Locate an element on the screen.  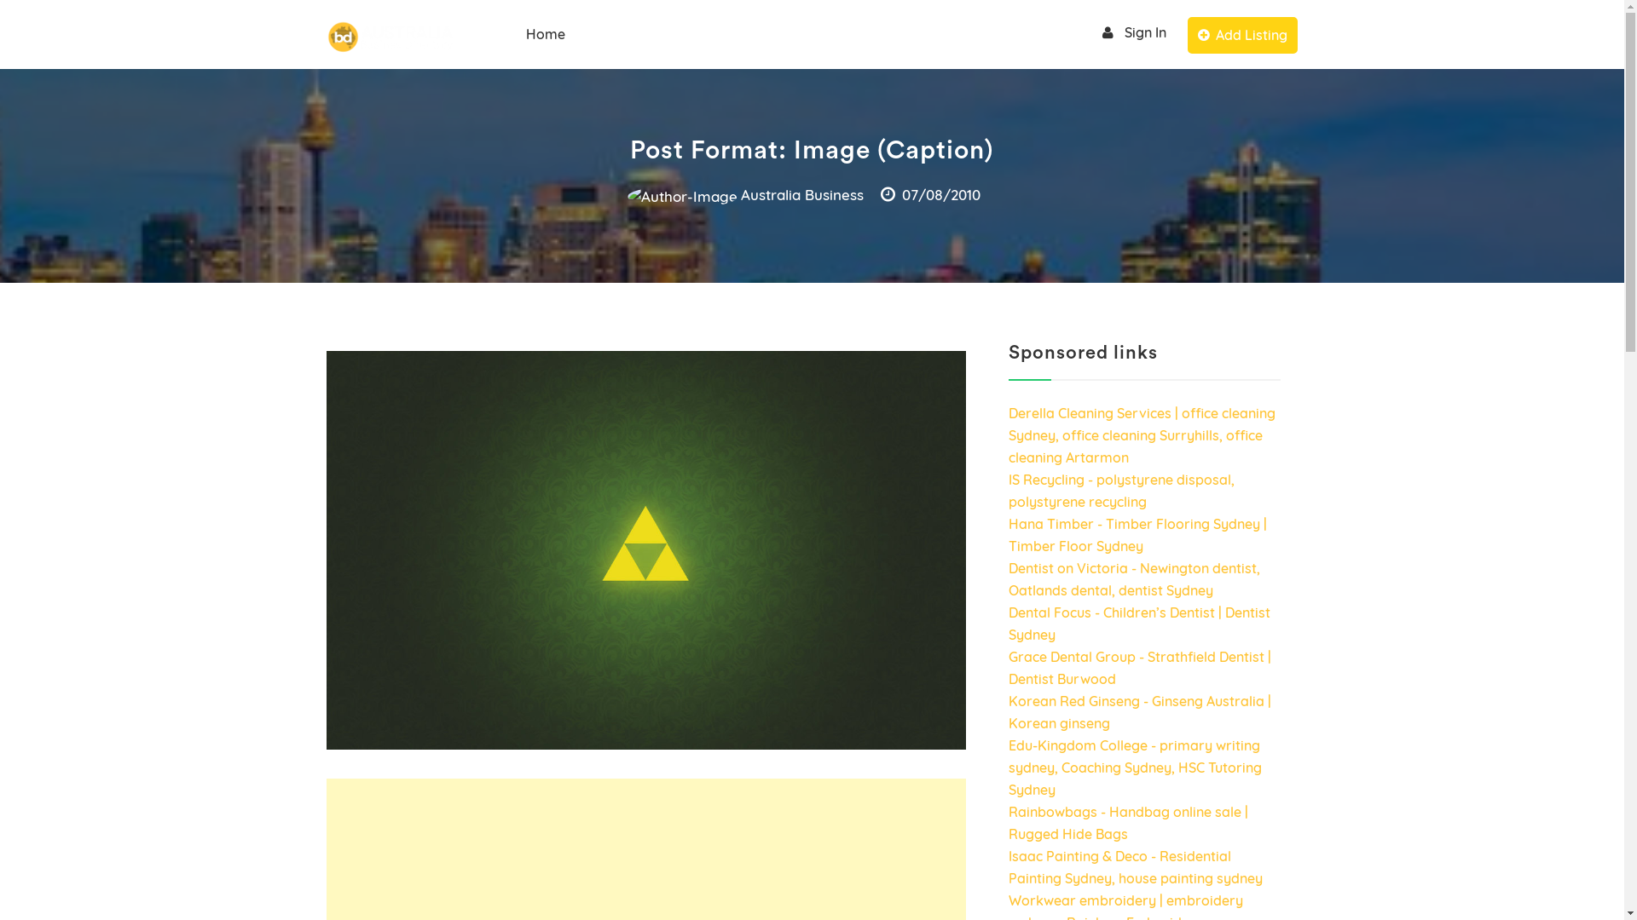
Korean Red Ginseng - Ginseng Australia | Korean ginseng is located at coordinates (1139, 712).